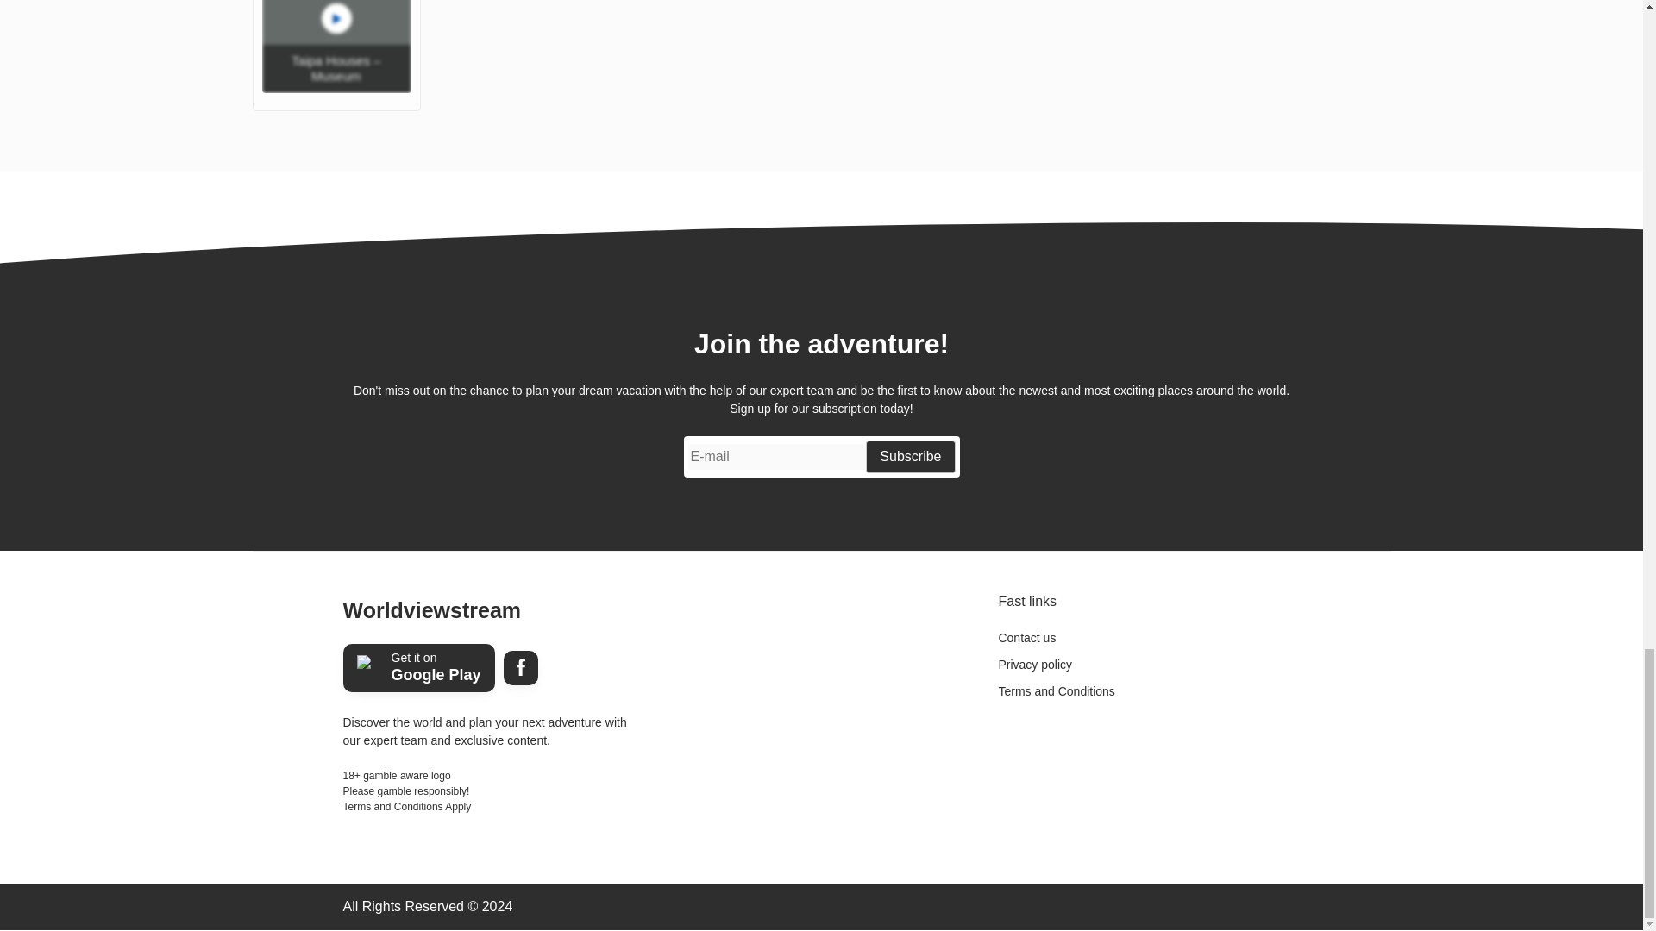  What do you see at coordinates (521, 667) in the screenshot?
I see `Facebook` at bounding box center [521, 667].